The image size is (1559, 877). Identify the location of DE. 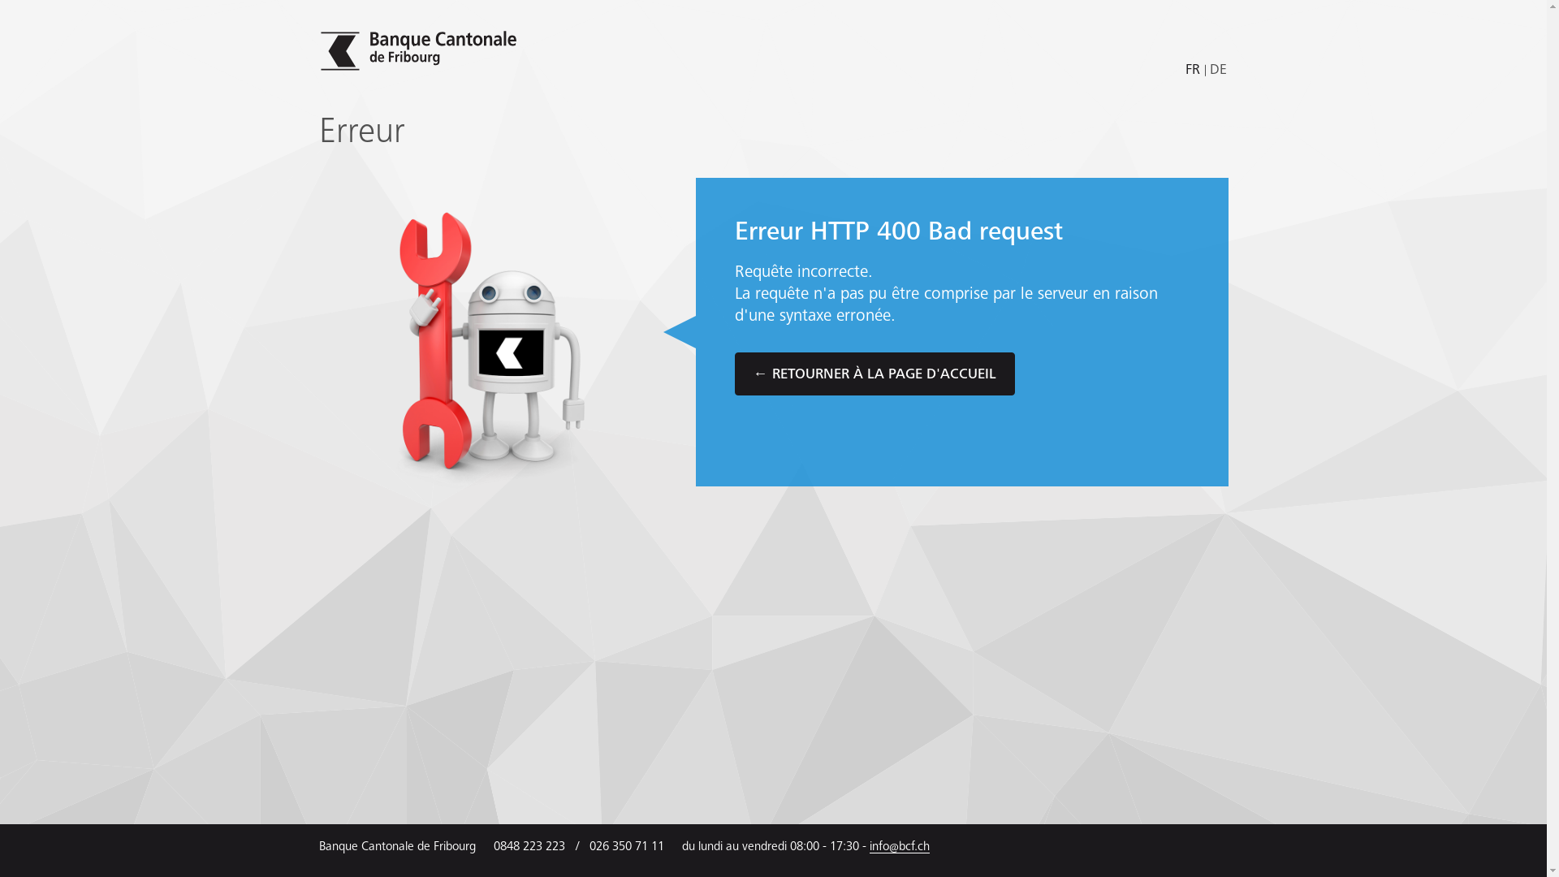
(1217, 71).